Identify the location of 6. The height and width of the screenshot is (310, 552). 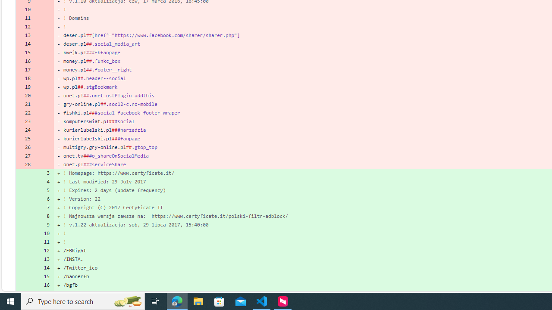
(44, 199).